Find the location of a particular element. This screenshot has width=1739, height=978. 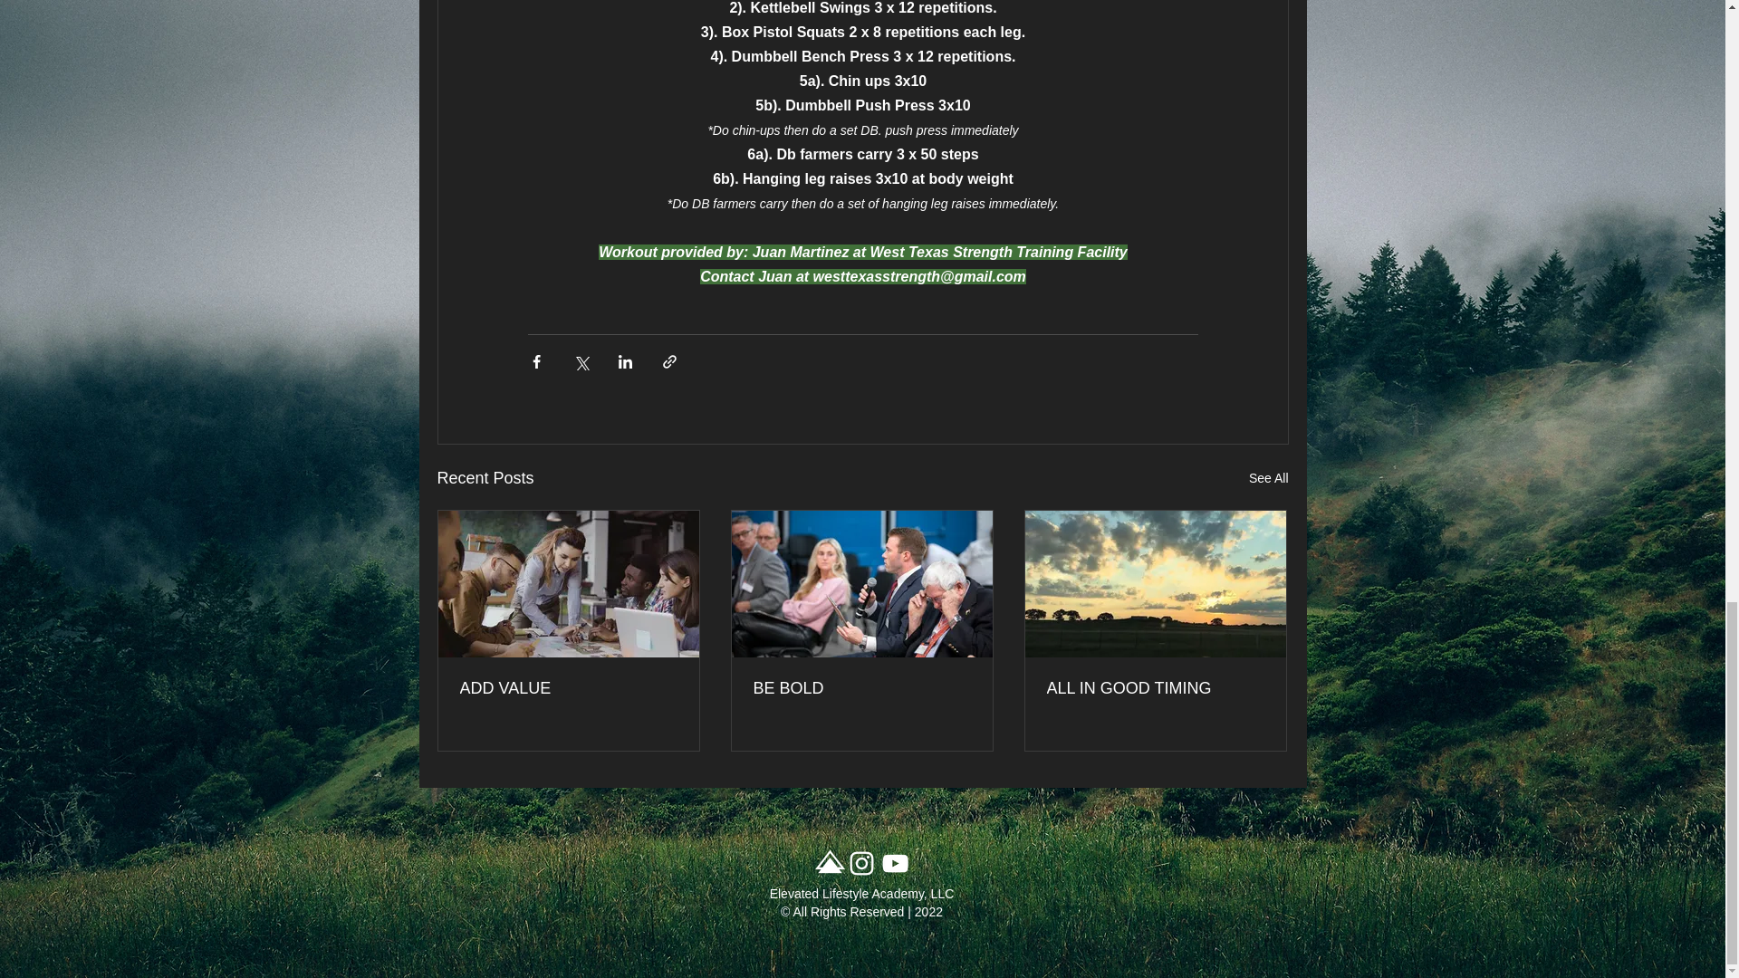

See All is located at coordinates (1268, 478).